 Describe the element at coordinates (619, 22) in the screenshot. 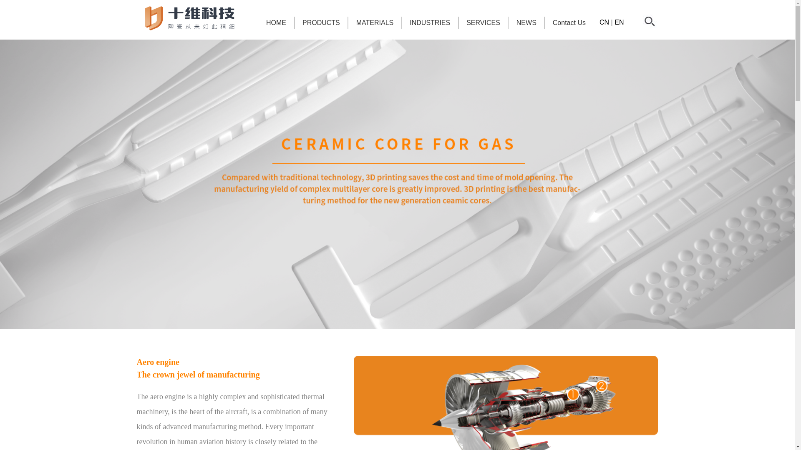

I see `EN` at that location.